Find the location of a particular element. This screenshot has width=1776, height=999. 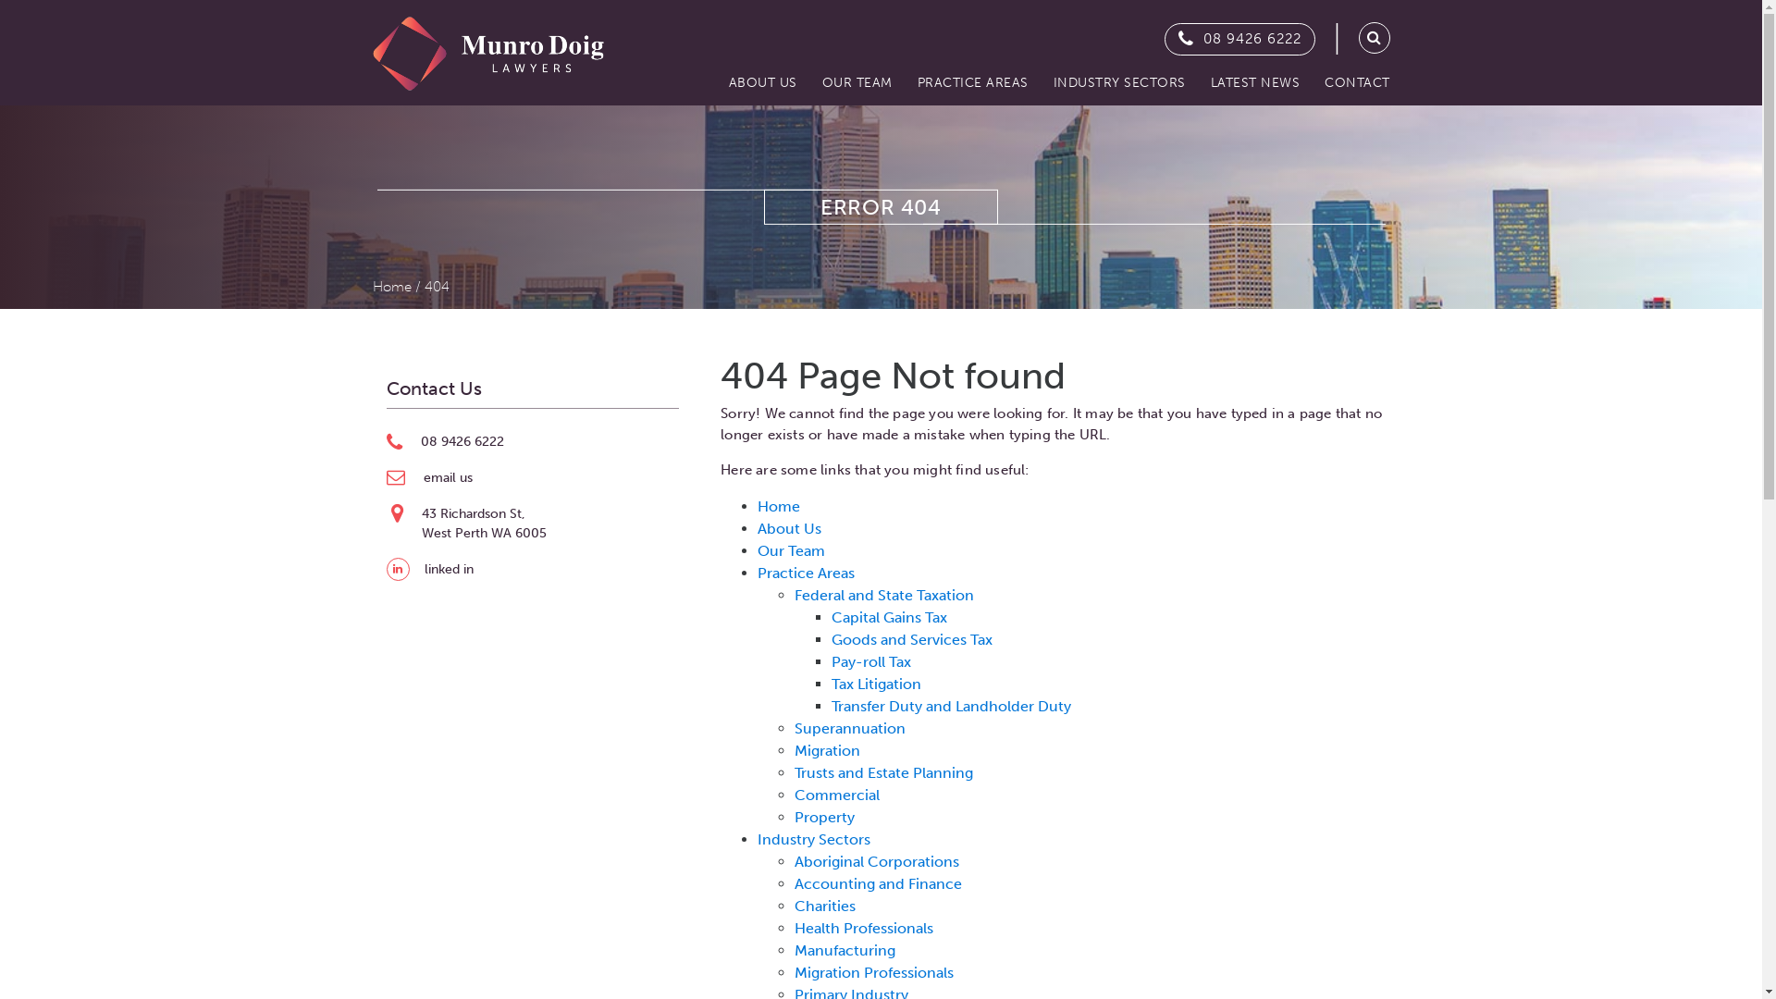

Transfer Duty and Landholder Duty is located at coordinates (951, 707).